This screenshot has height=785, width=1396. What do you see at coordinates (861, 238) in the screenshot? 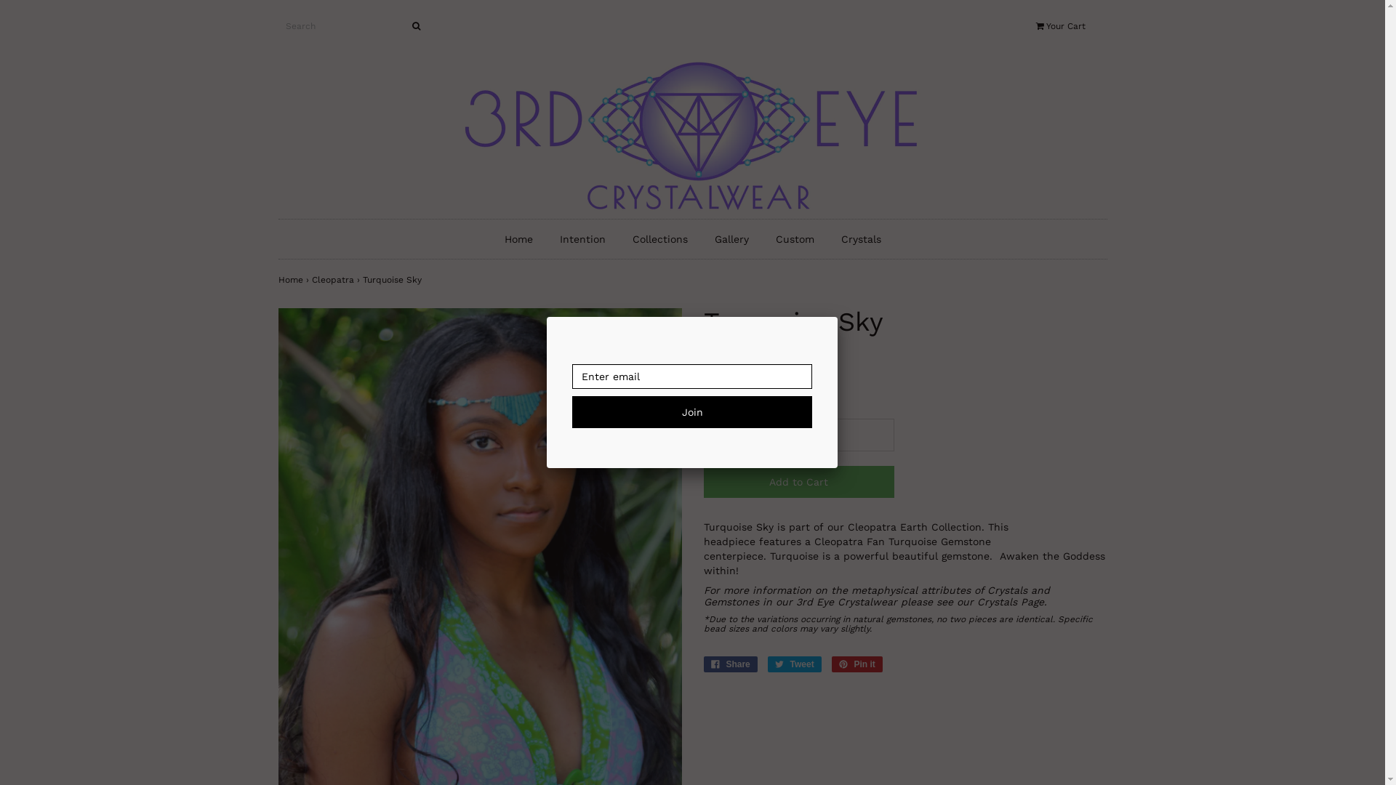
I see `Crystals` at bounding box center [861, 238].